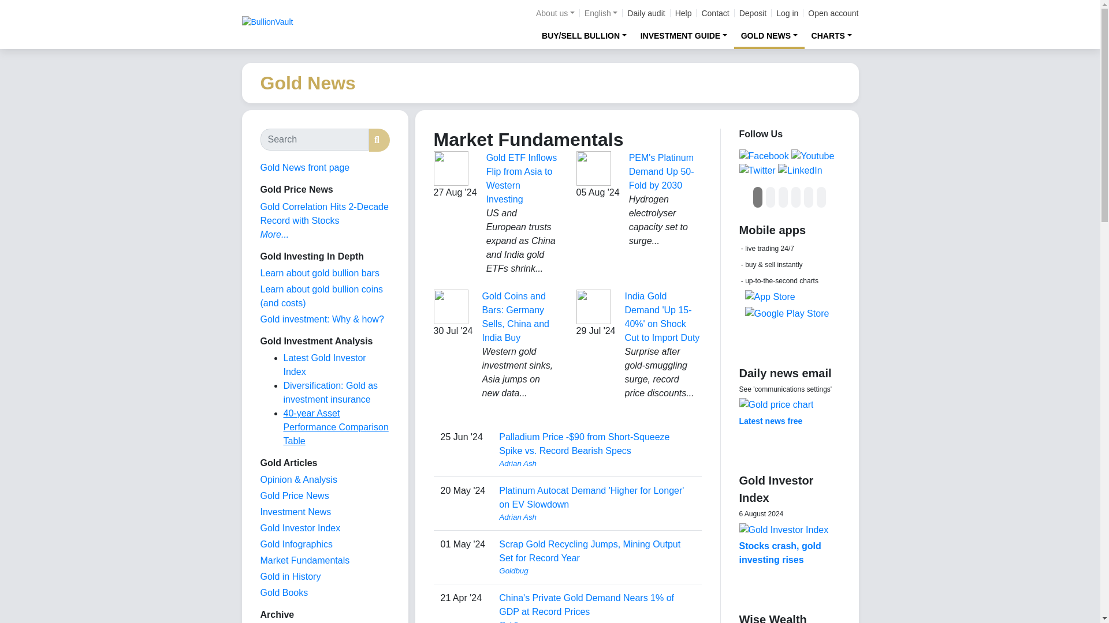  Describe the element at coordinates (596, 464) in the screenshot. I see `View user profile.` at that location.